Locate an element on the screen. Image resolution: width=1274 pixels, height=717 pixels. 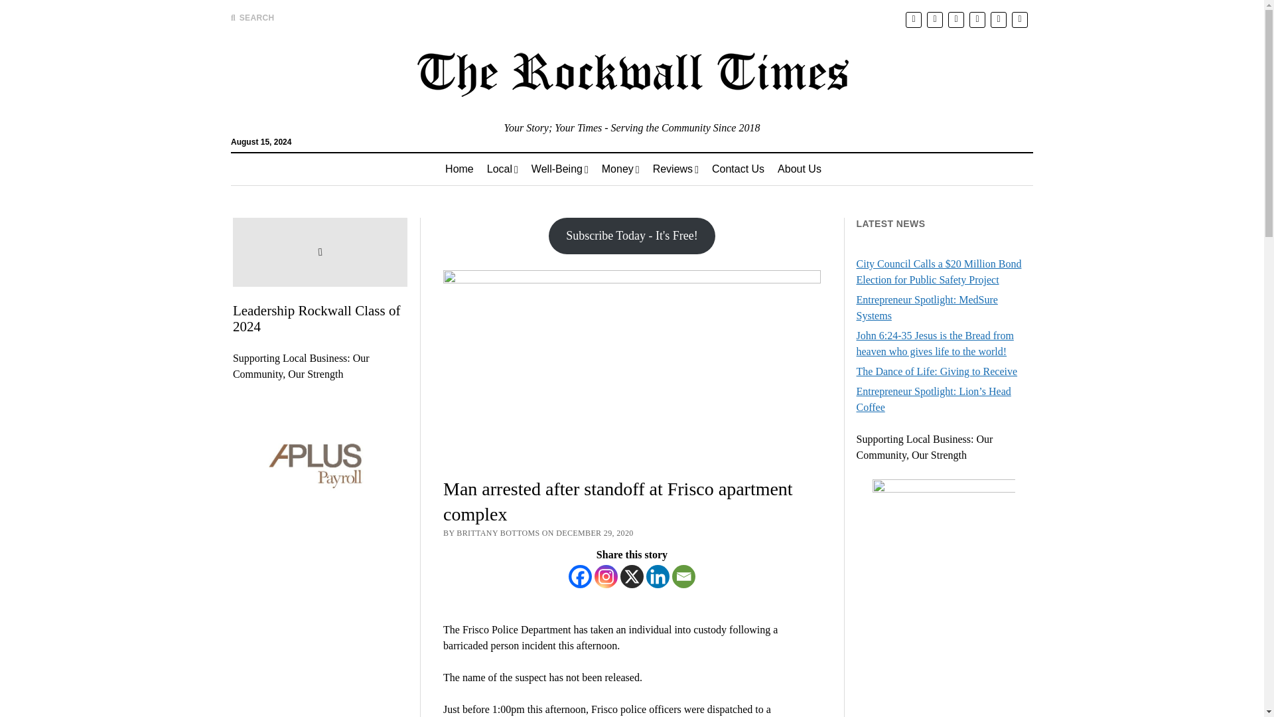
Money is located at coordinates (620, 169).